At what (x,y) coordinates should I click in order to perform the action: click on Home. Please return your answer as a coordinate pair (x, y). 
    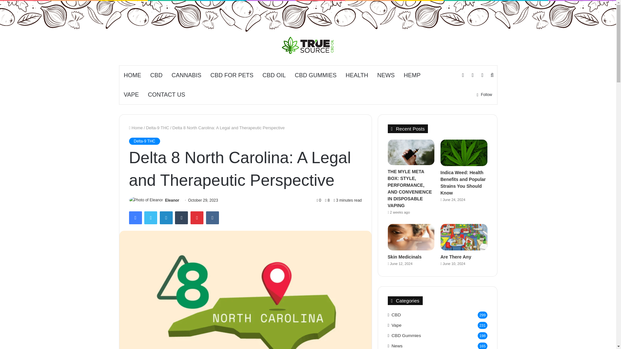
    Looking at the image, I should click on (136, 127).